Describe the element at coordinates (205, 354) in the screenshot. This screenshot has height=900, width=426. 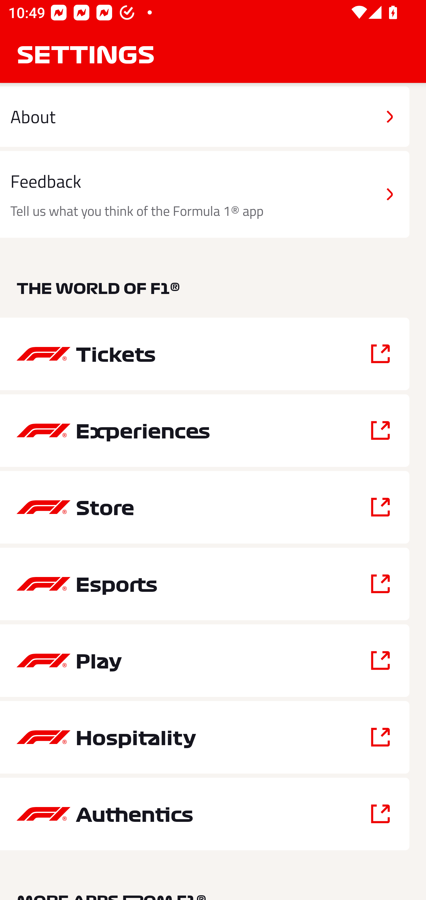
I see `Tickets` at that location.